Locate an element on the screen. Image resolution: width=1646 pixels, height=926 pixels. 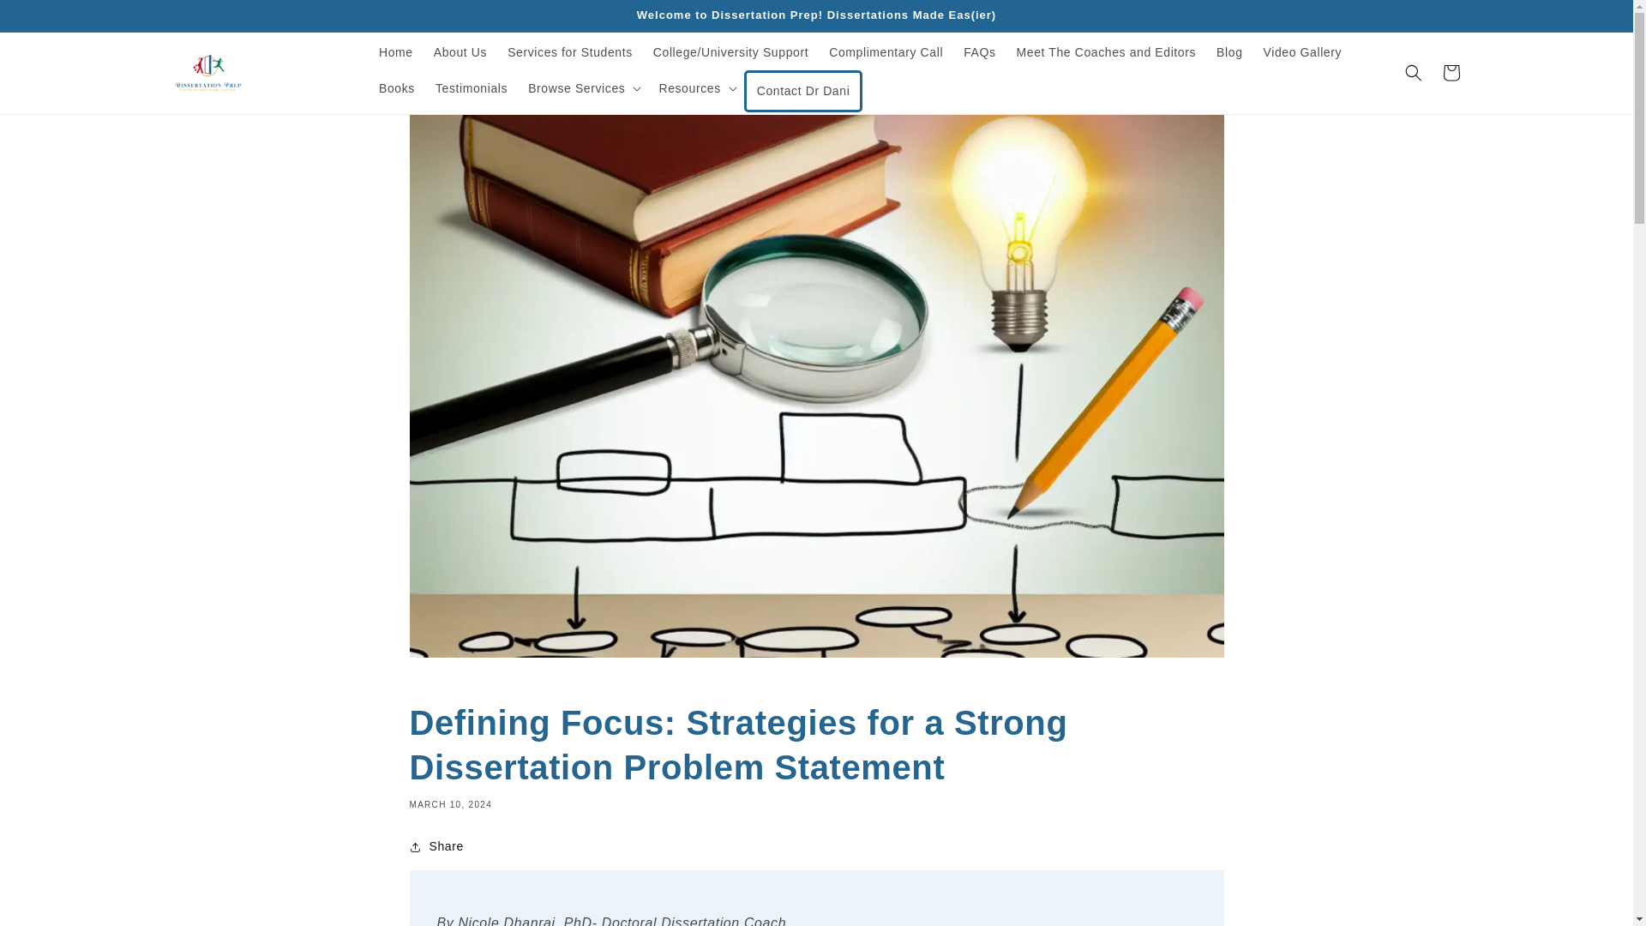
Skip to content is located at coordinates (51, 20).